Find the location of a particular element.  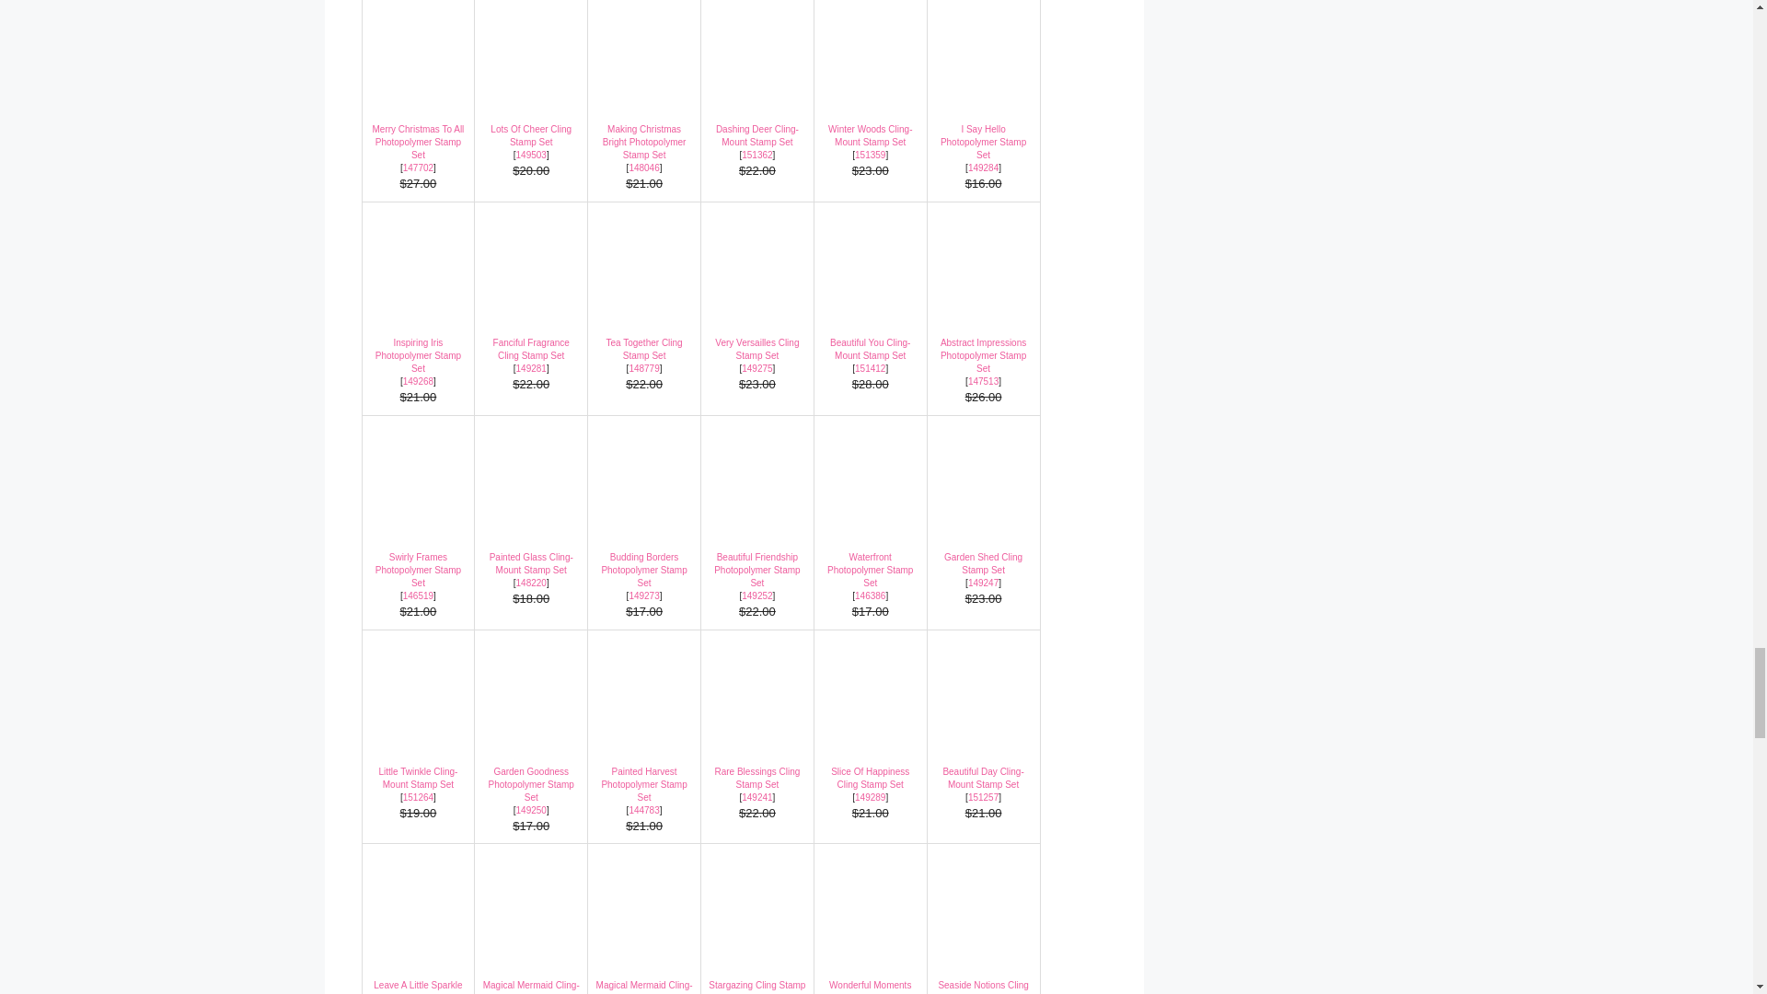

Making Christmas Bright Photopolymer Stamp Set is located at coordinates (644, 168).